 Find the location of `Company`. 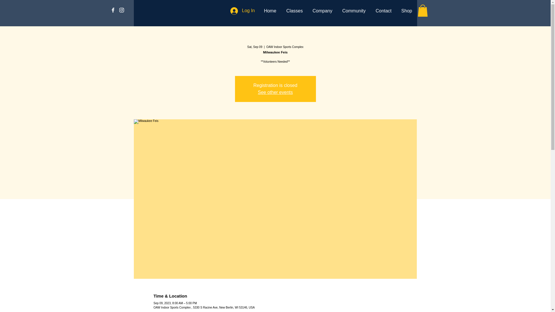

Company is located at coordinates (322, 11).